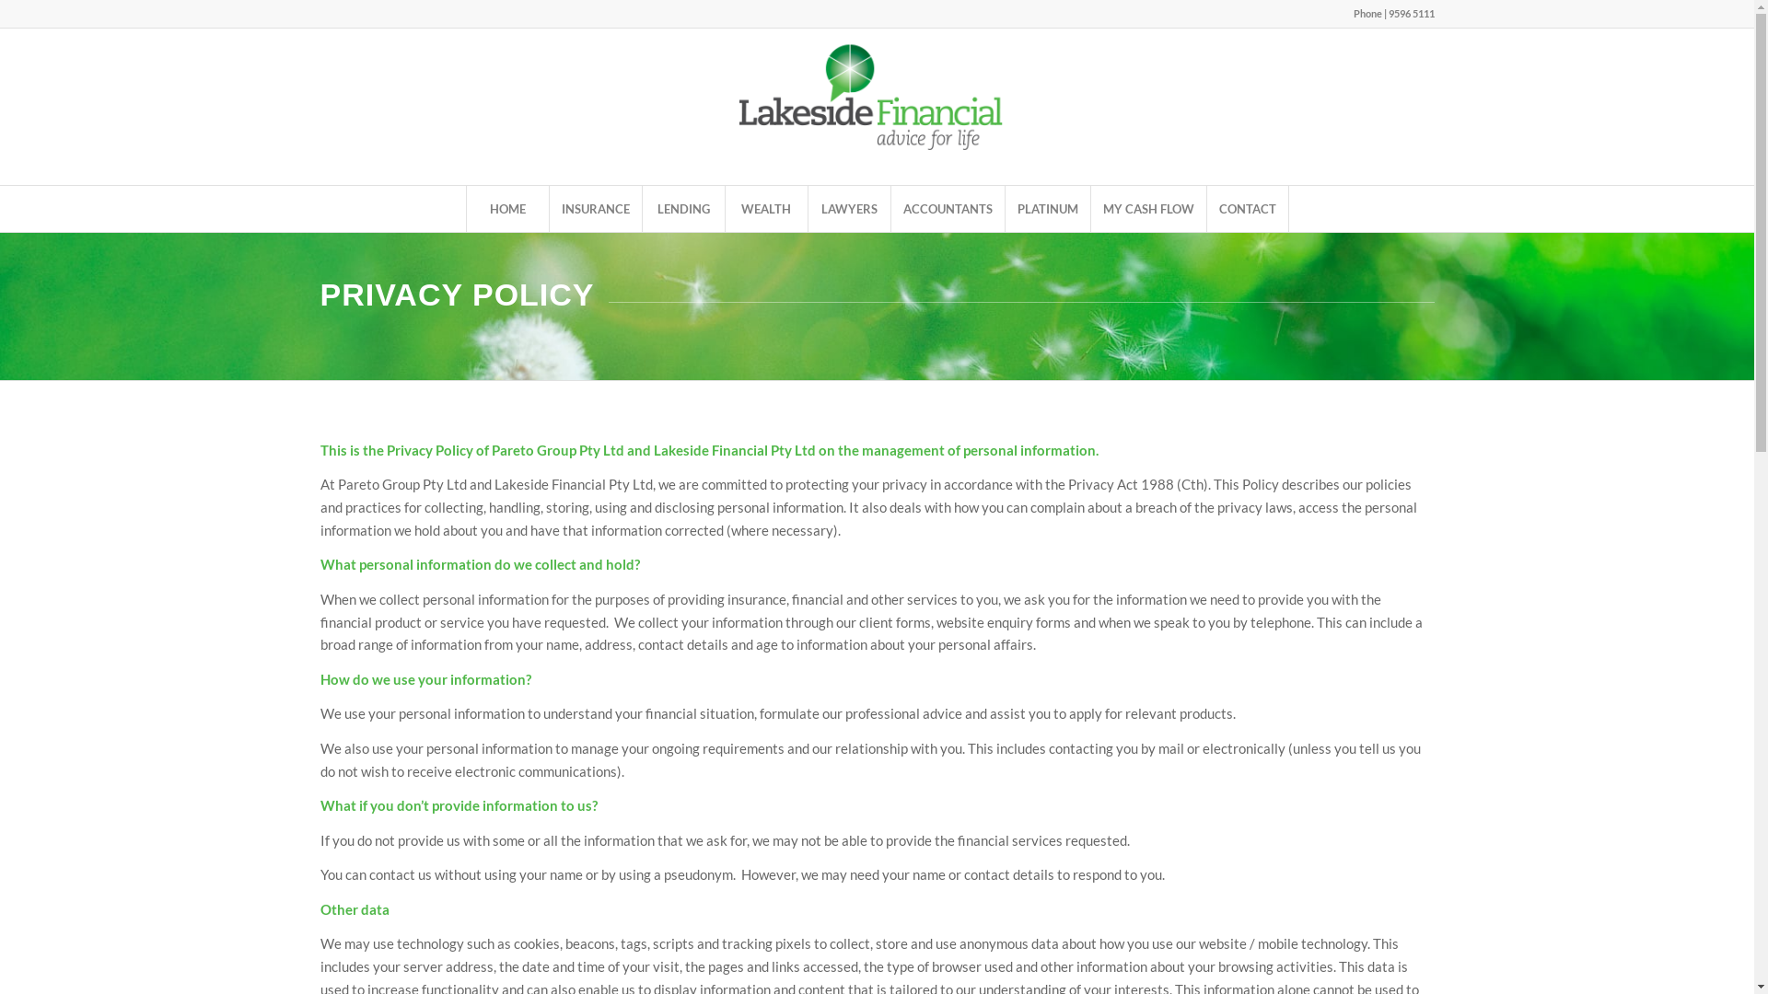 The height and width of the screenshot is (994, 1768). Describe the element at coordinates (507, 209) in the screenshot. I see `HOME` at that location.